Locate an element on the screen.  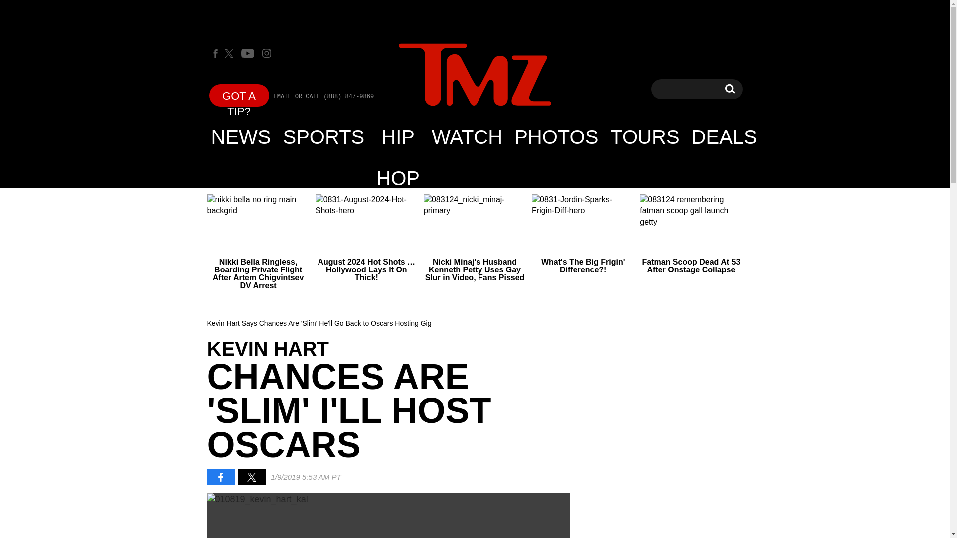
TOURS is located at coordinates (644, 136).